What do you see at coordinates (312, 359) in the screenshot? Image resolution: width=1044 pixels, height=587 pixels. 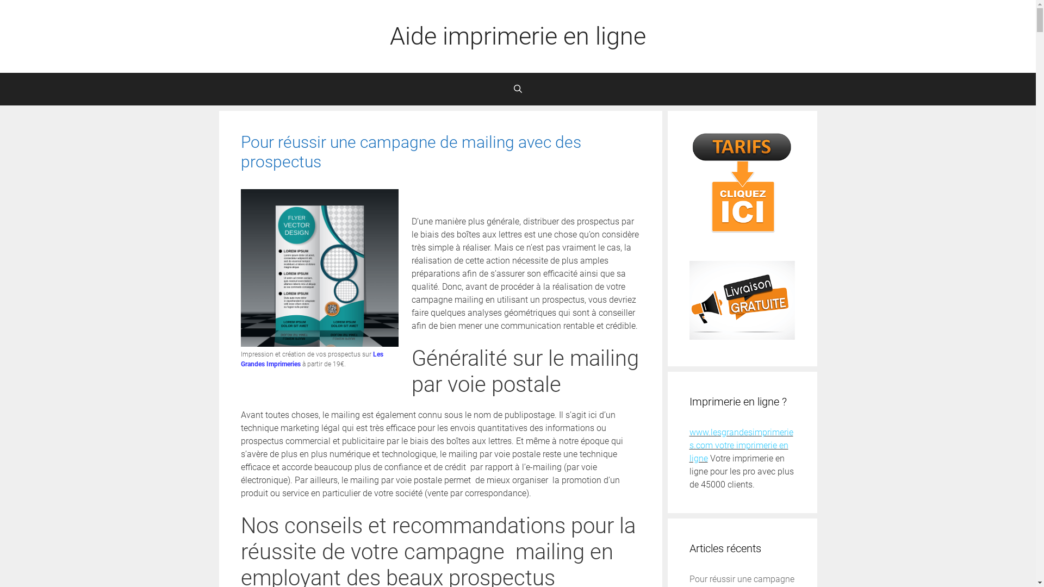 I see `Les Grandes Imprimeries` at bounding box center [312, 359].